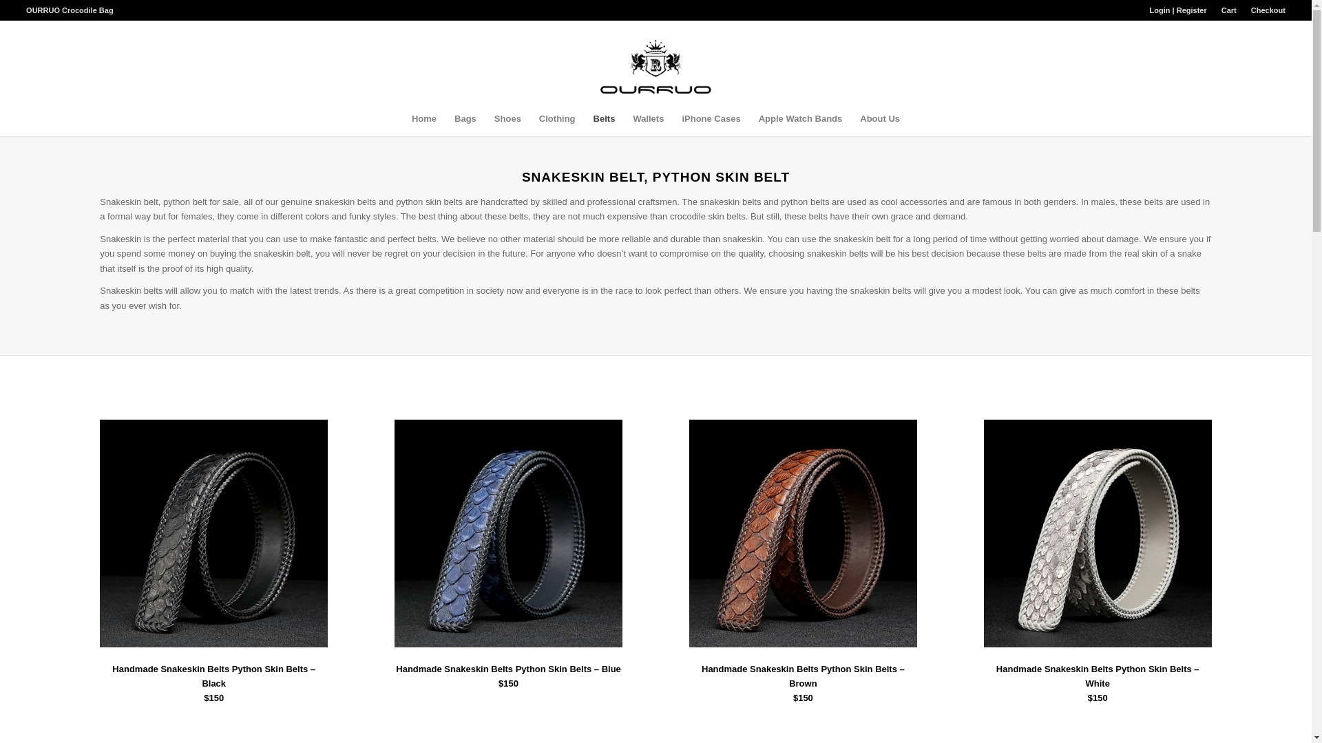 The height and width of the screenshot is (743, 1322). What do you see at coordinates (649, 118) in the screenshot?
I see `Wallets` at bounding box center [649, 118].